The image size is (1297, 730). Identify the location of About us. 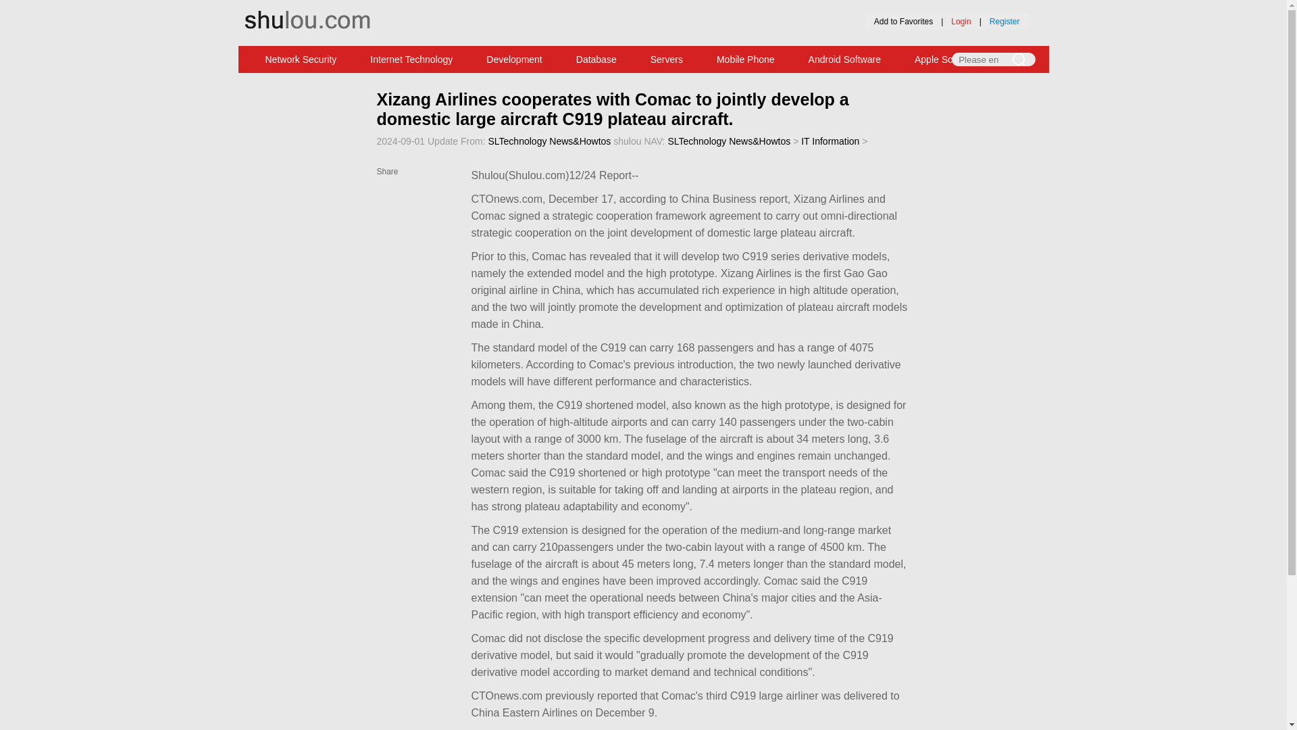
(605, 9).